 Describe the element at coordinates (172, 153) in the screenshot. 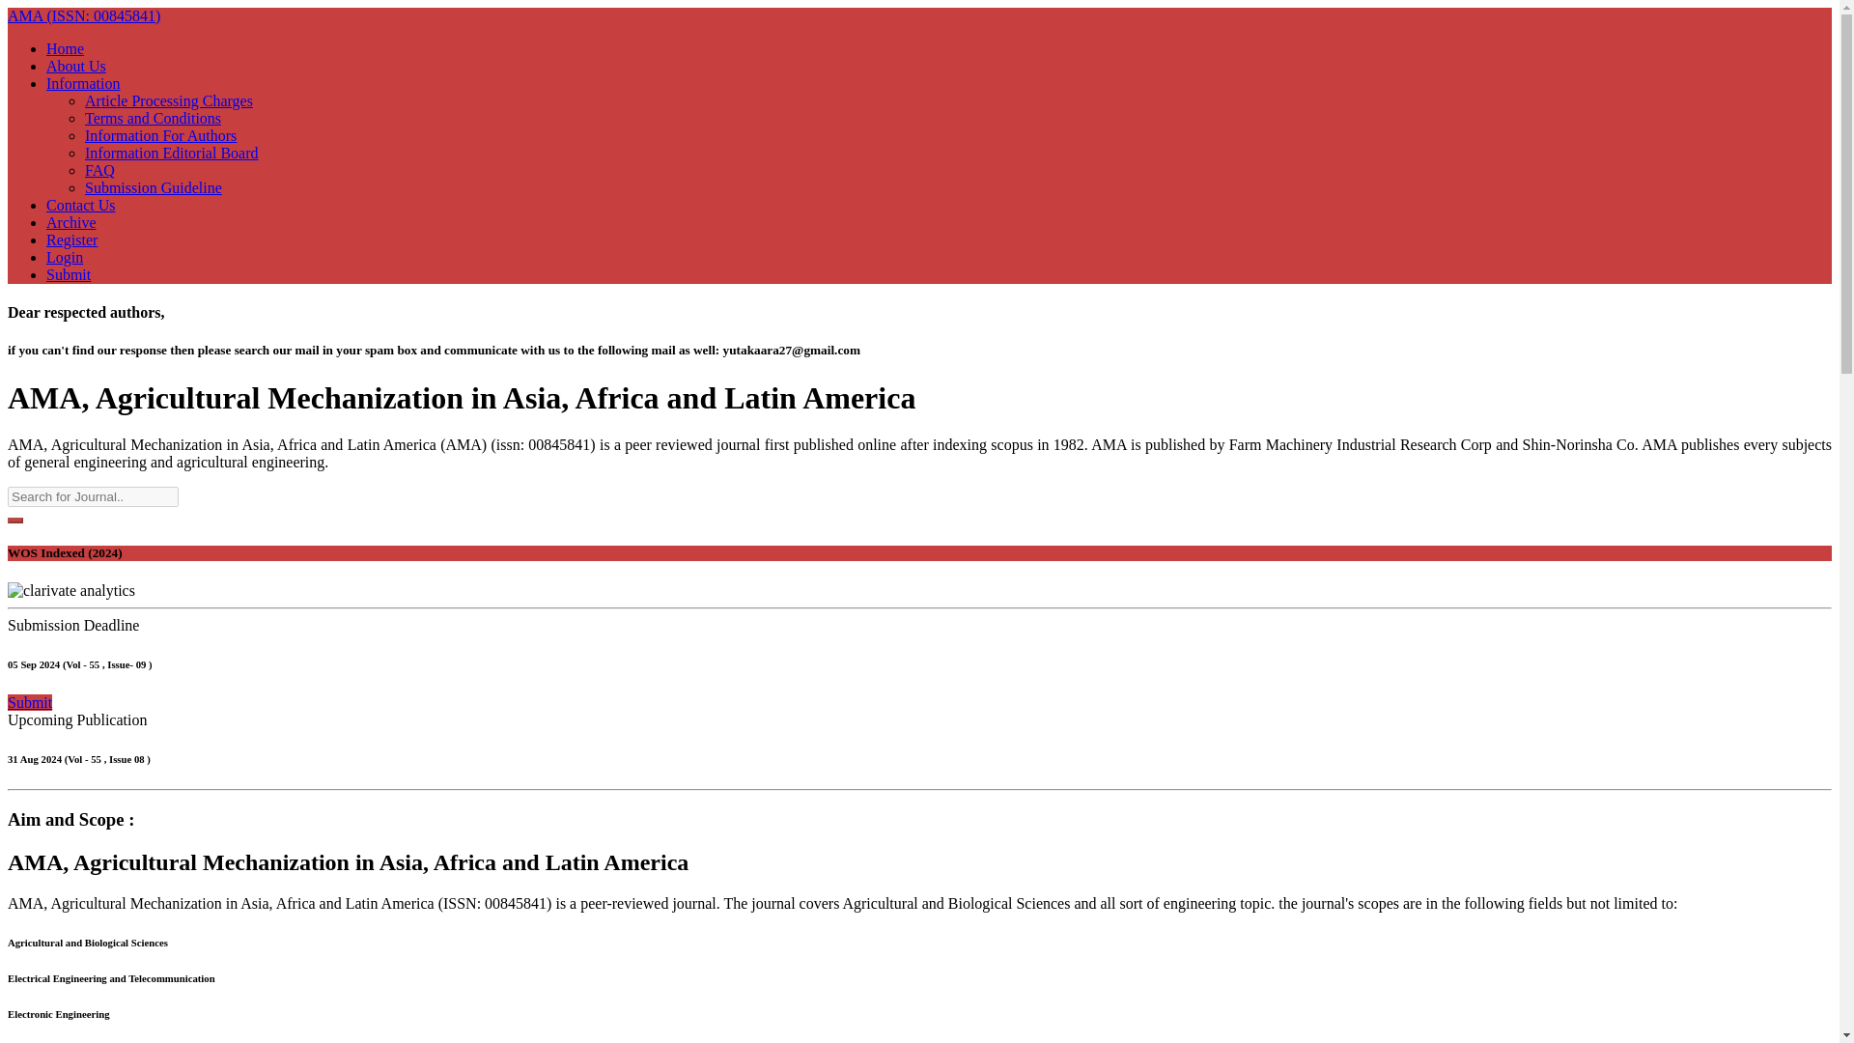

I see `Information Editorial Board` at that location.